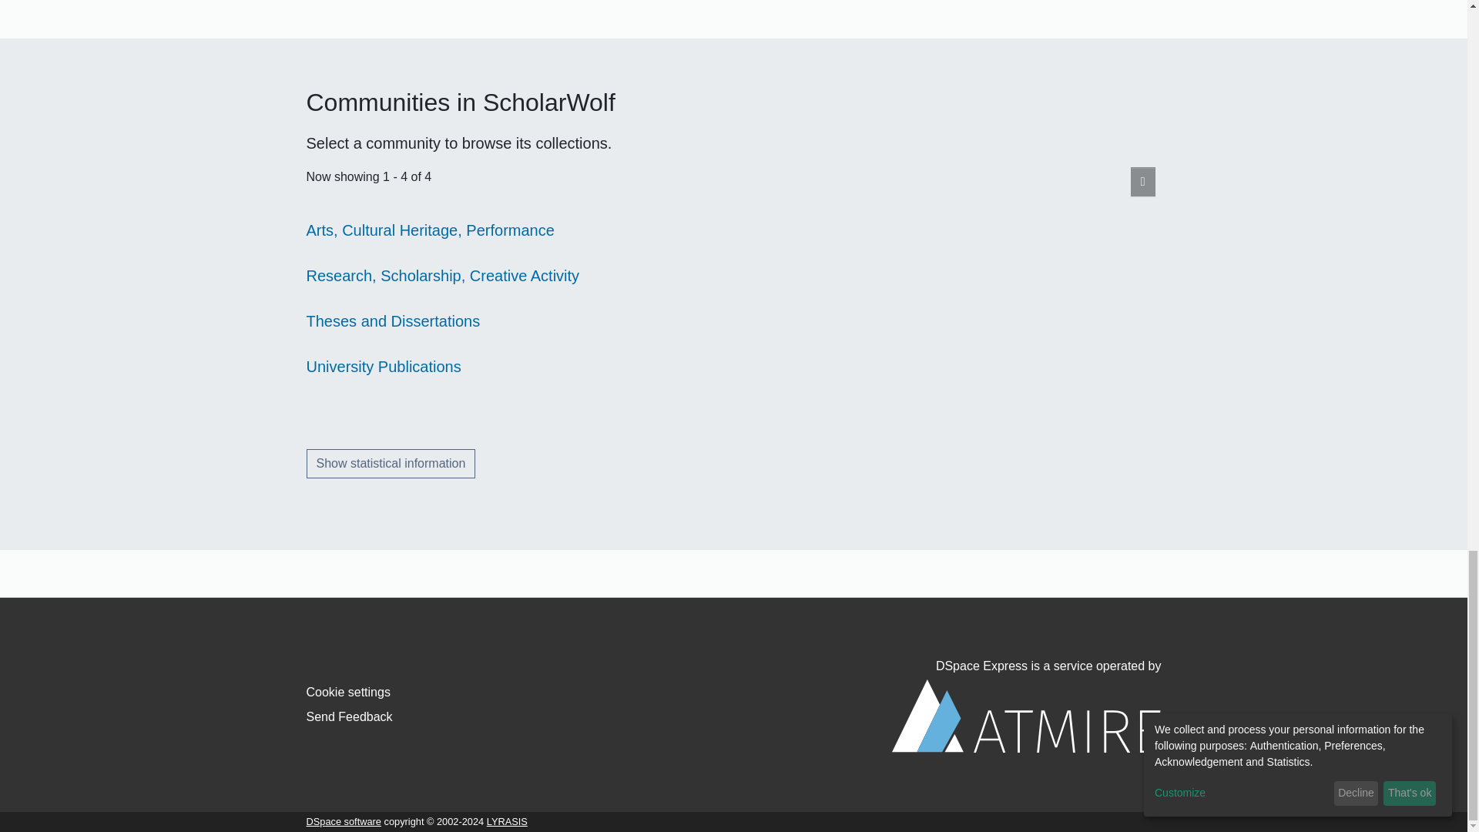 This screenshot has width=1479, height=832. What do you see at coordinates (384, 367) in the screenshot?
I see `University Publications` at bounding box center [384, 367].